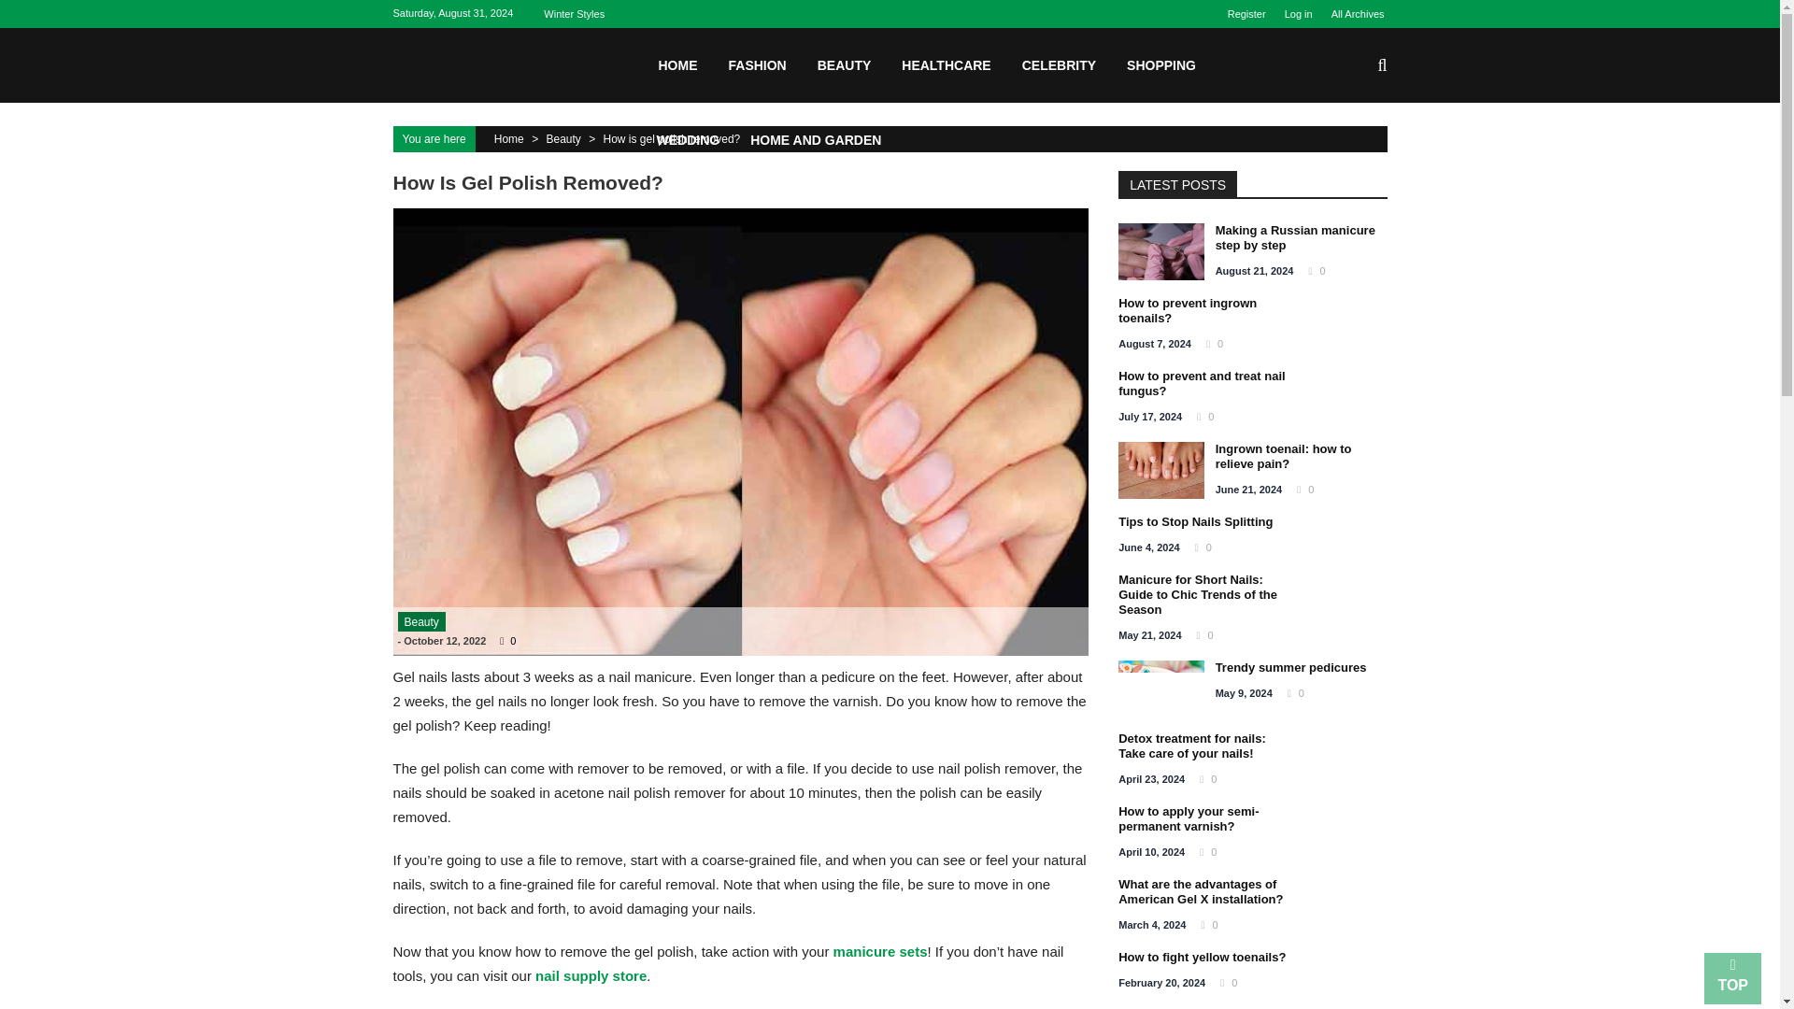 This screenshot has height=1009, width=1794. What do you see at coordinates (1251, 13) in the screenshot?
I see `Register` at bounding box center [1251, 13].